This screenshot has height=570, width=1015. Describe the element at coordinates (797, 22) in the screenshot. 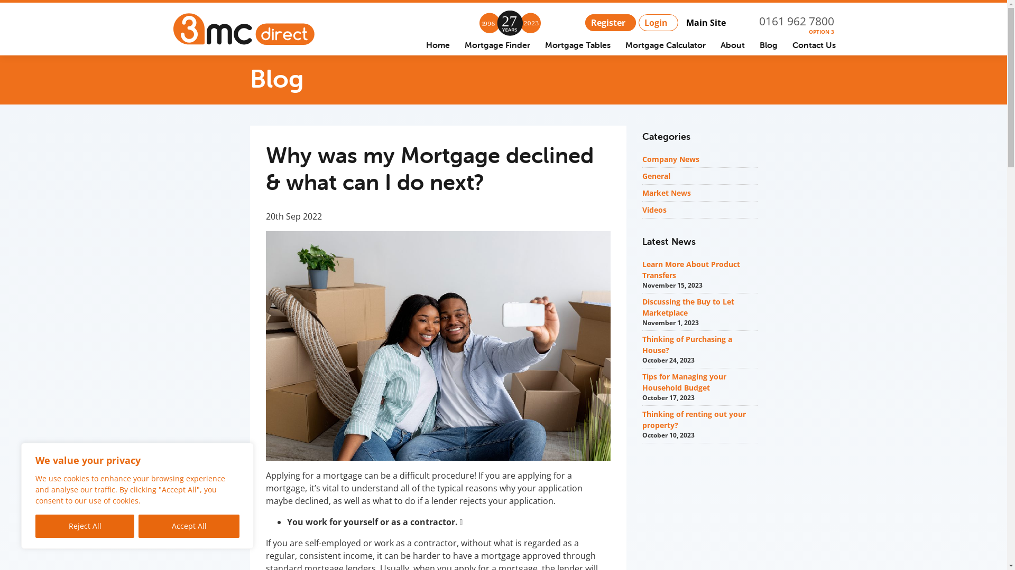

I see `0161 962 7800
OPTION 3` at that location.